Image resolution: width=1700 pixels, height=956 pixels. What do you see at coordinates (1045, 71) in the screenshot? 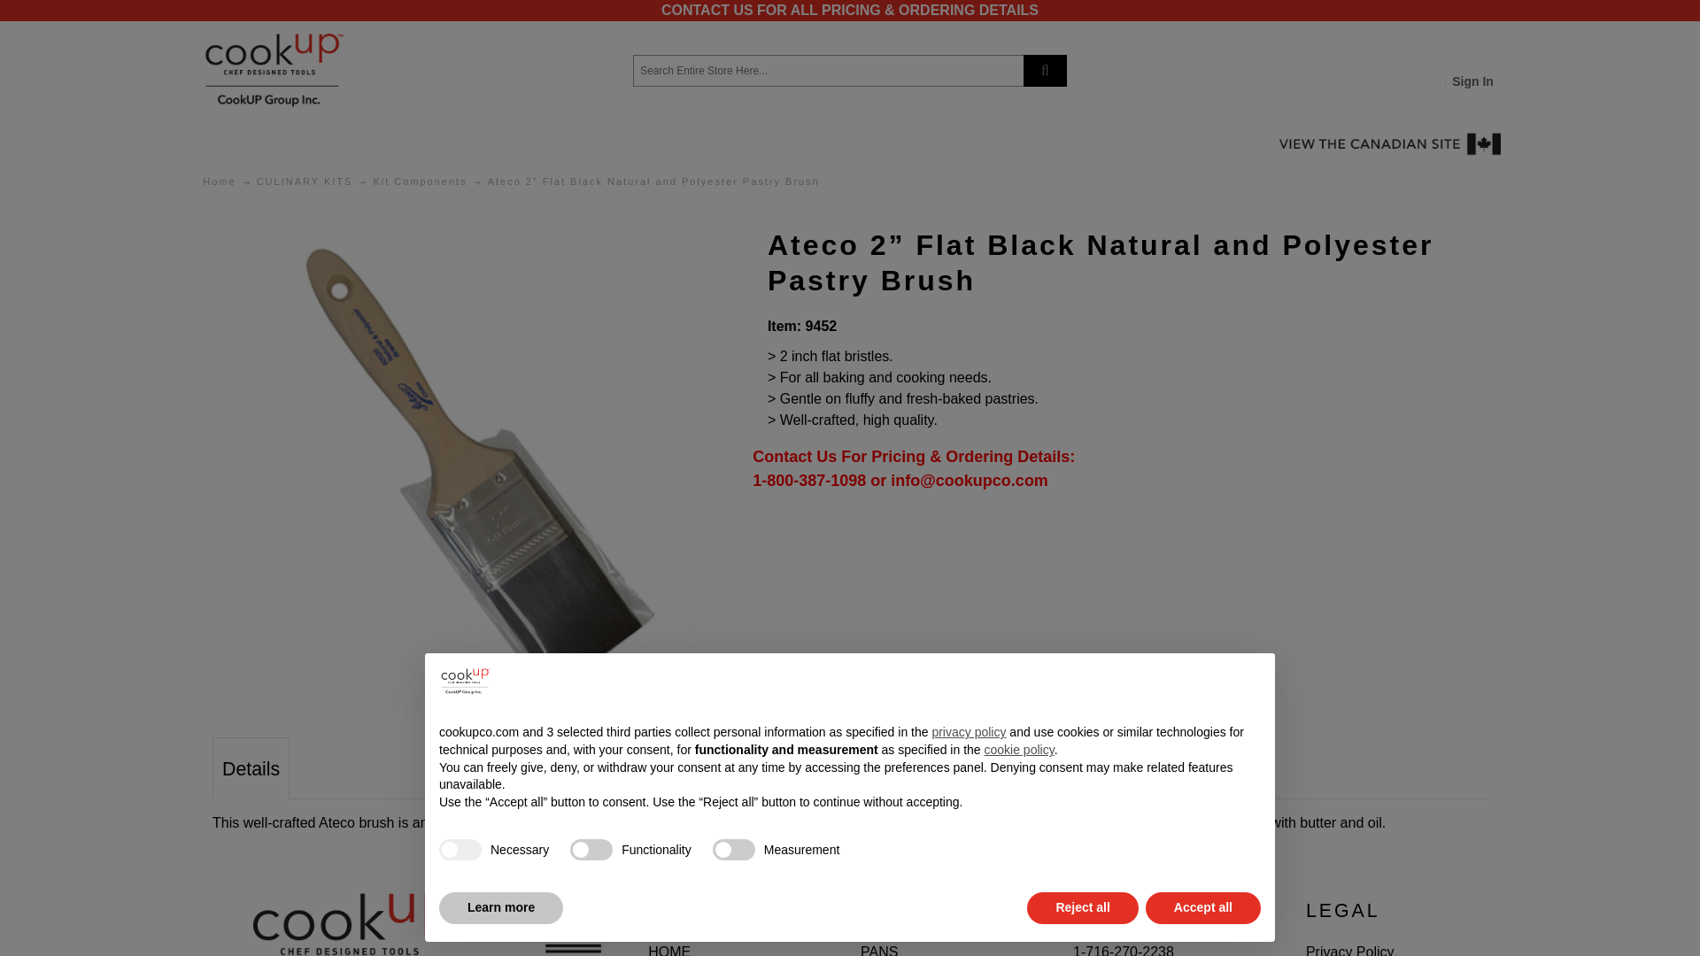
I see `Search` at bounding box center [1045, 71].